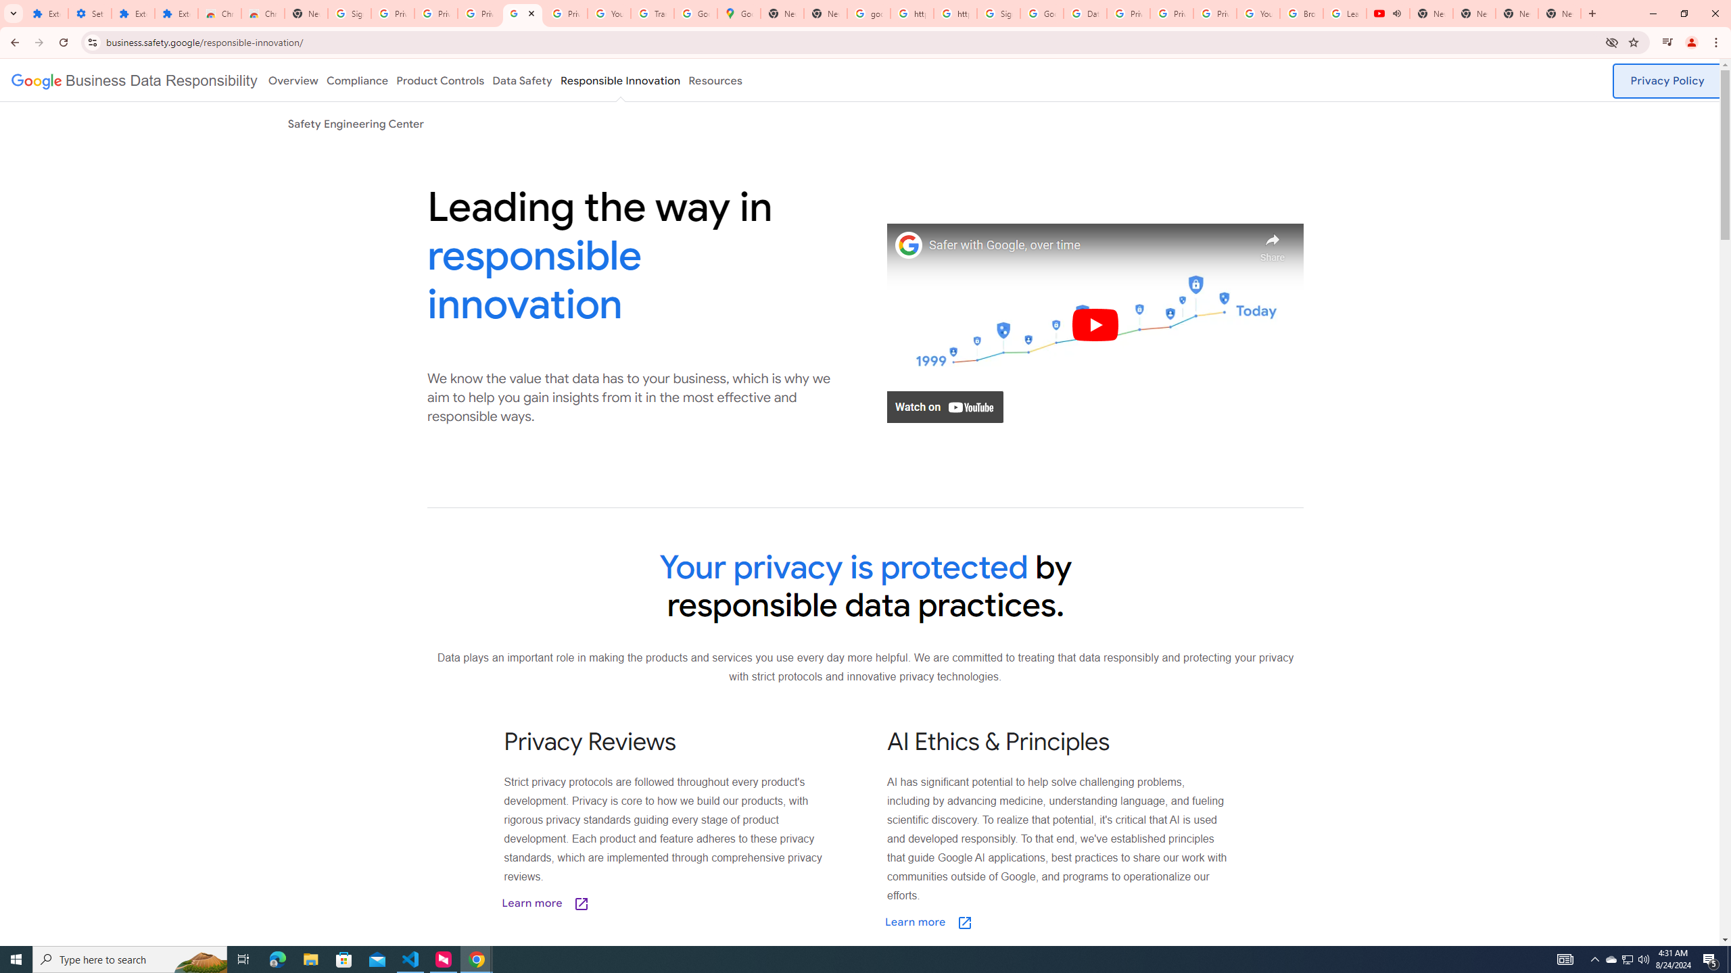 This screenshot has width=1731, height=973. What do you see at coordinates (945, 407) in the screenshot?
I see `Watch on YouTube` at bounding box center [945, 407].